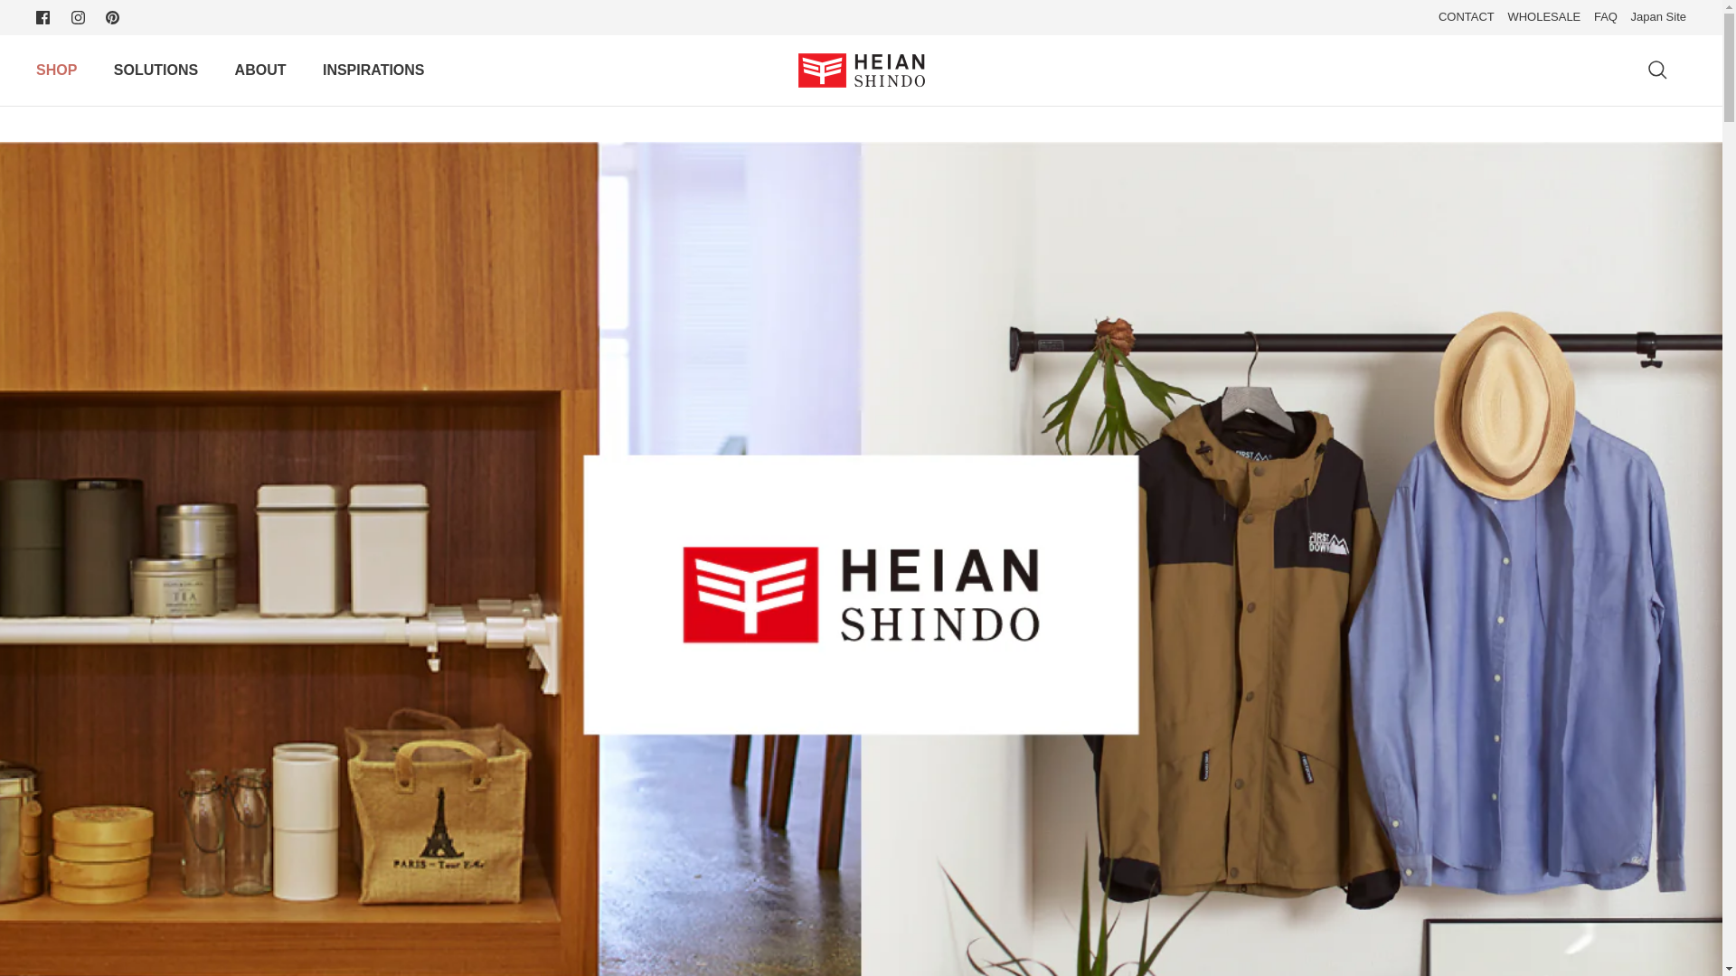 The image size is (1736, 976). What do you see at coordinates (43, 17) in the screenshot?
I see `Facebook` at bounding box center [43, 17].